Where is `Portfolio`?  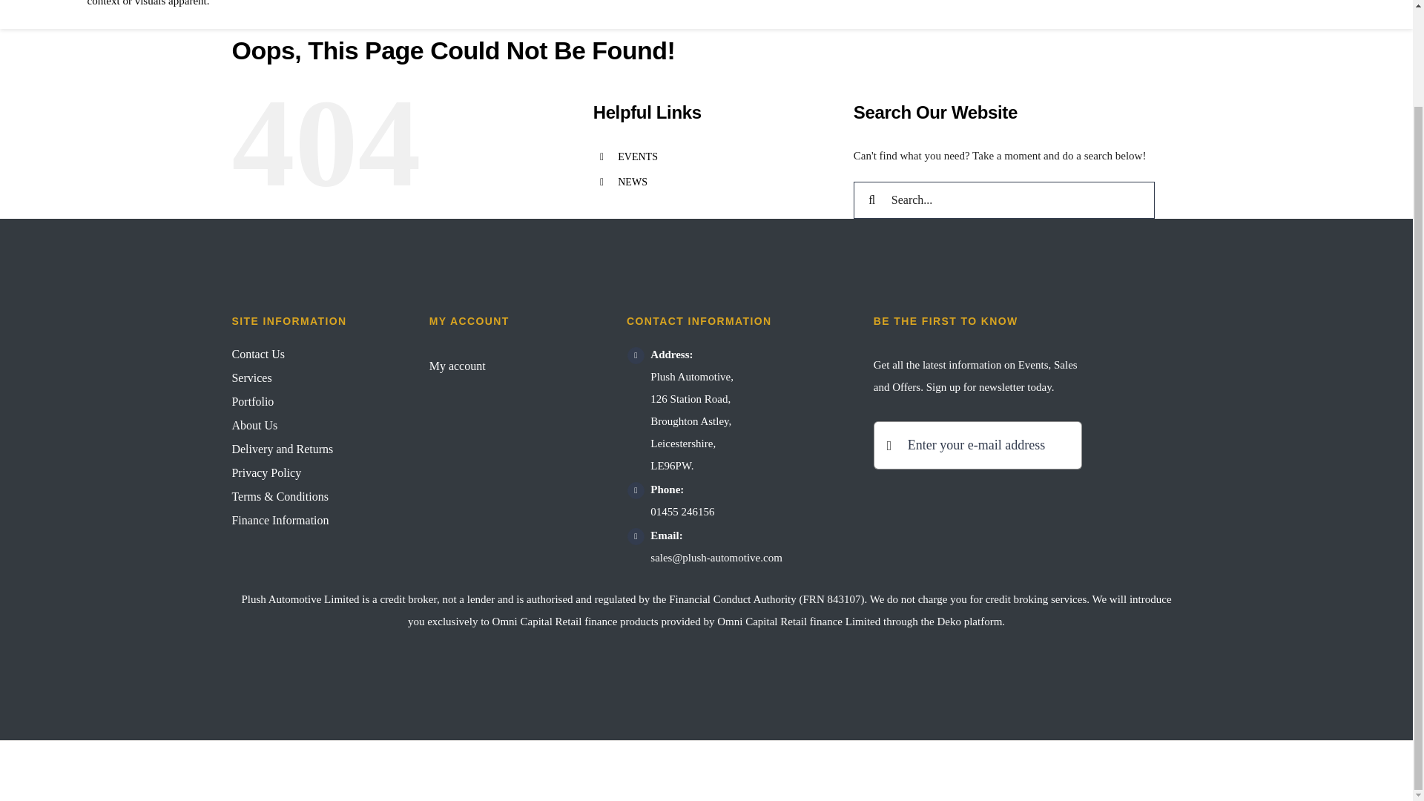
Portfolio is located at coordinates (310, 402).